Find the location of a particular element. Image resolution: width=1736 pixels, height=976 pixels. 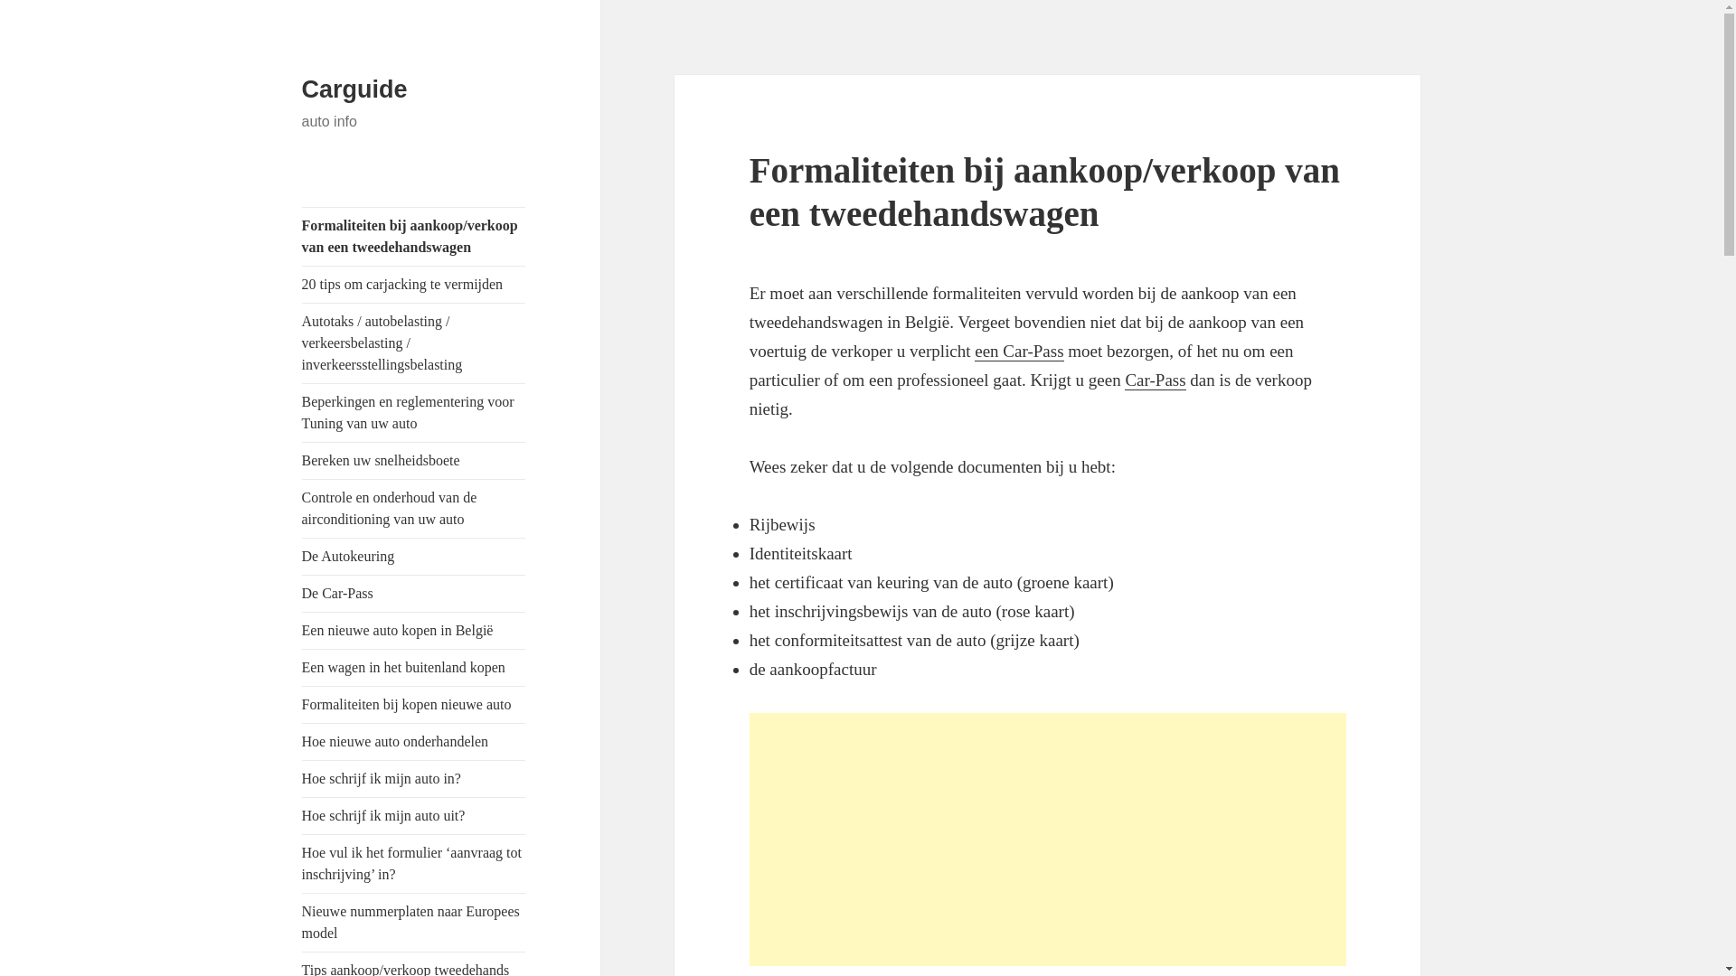

een Car-Pass is located at coordinates (1019, 352).